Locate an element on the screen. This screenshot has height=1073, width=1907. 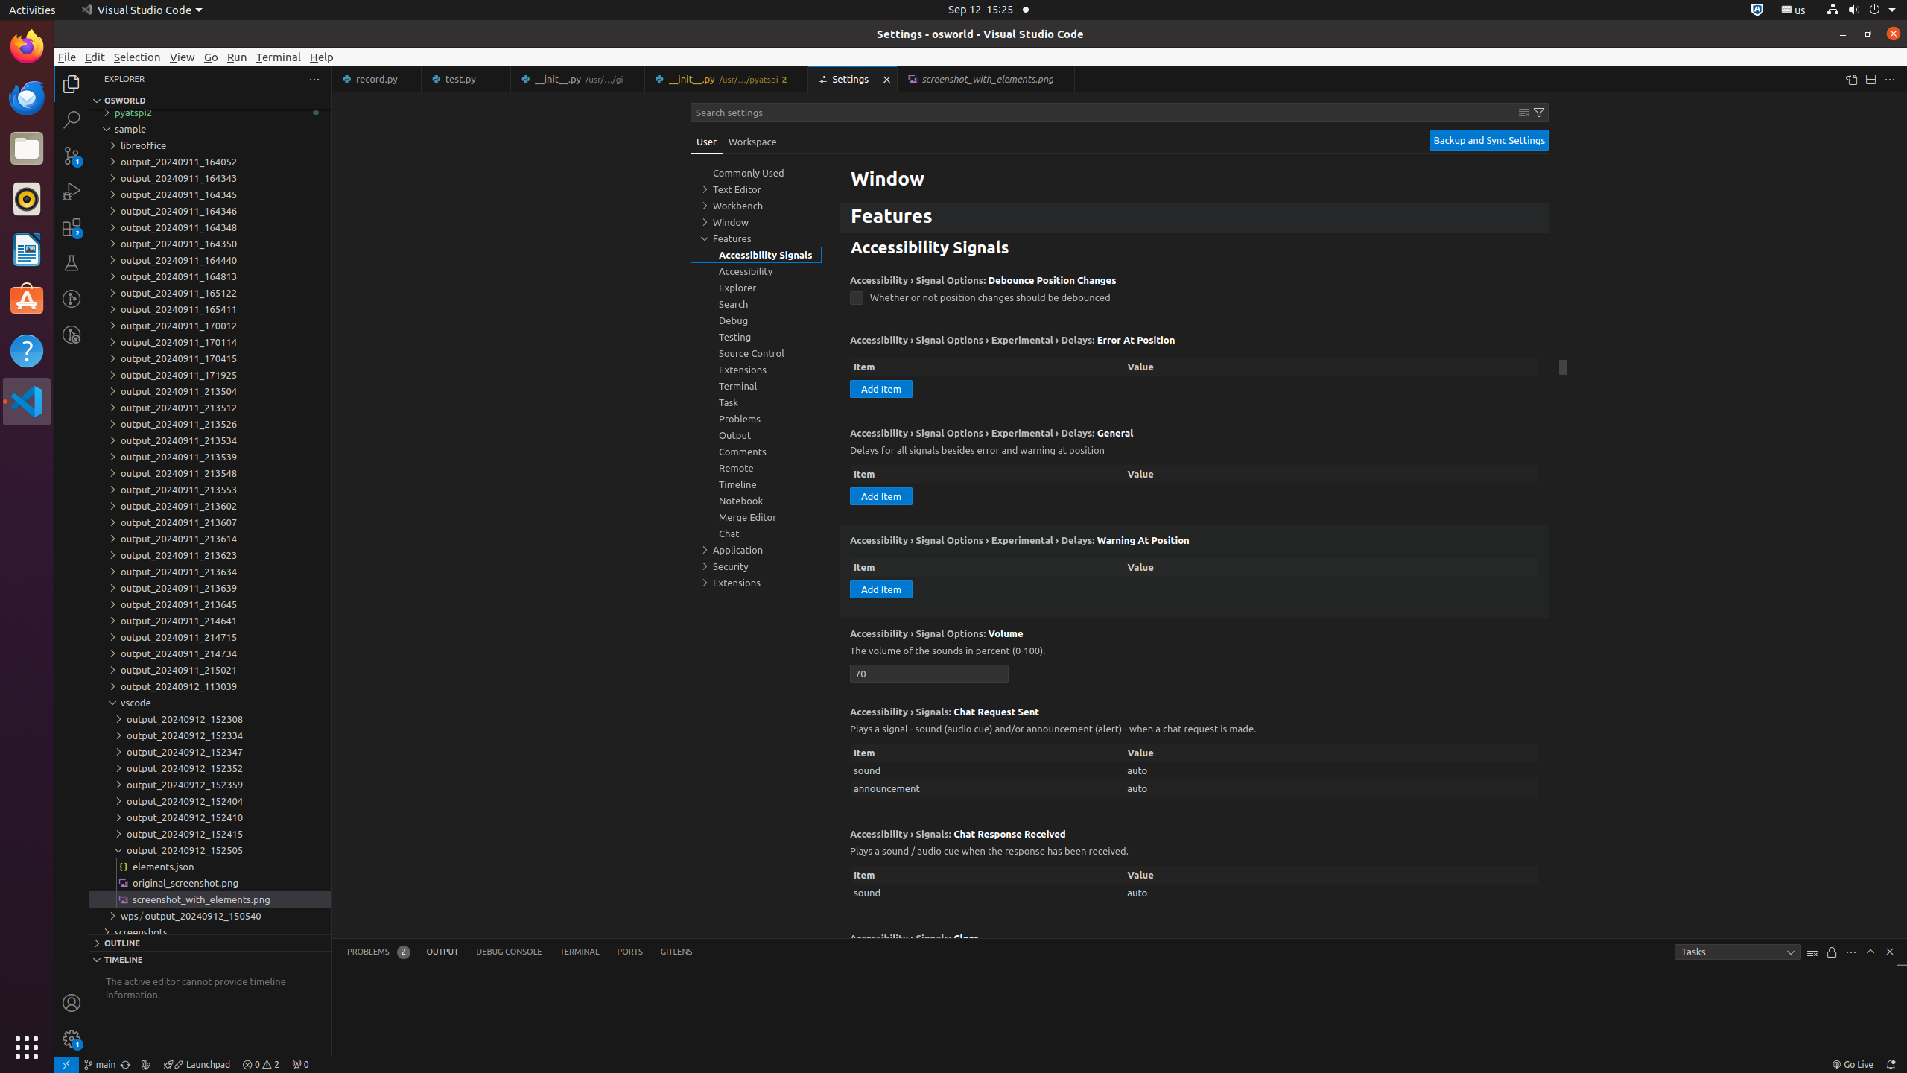
Source Control (Ctrl+Shift+G G) - 1 pending changes Source Control (Ctrl+Shift+G G) - 1 pending changes is located at coordinates (72, 155).